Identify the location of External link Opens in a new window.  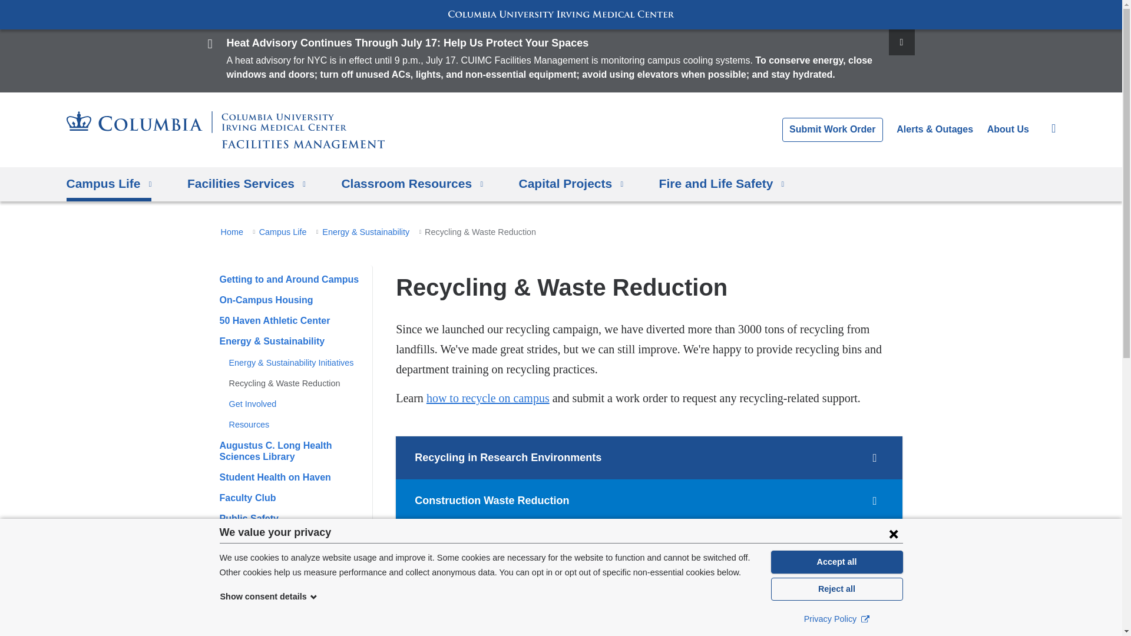
(865, 618).